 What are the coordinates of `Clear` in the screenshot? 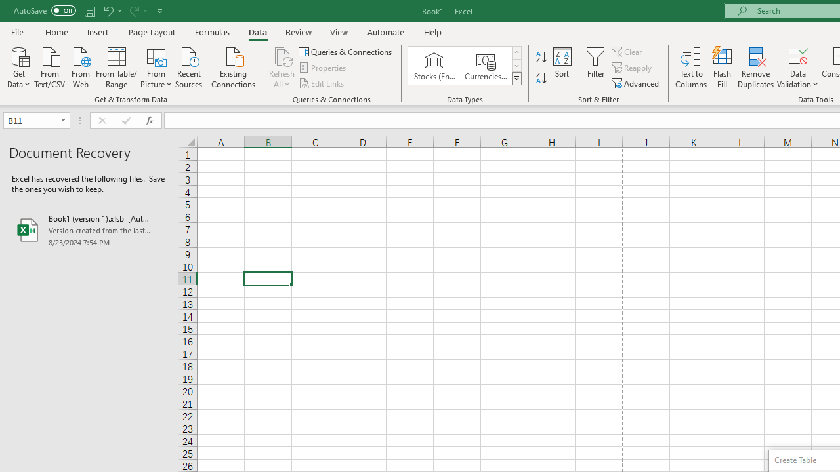 It's located at (628, 51).